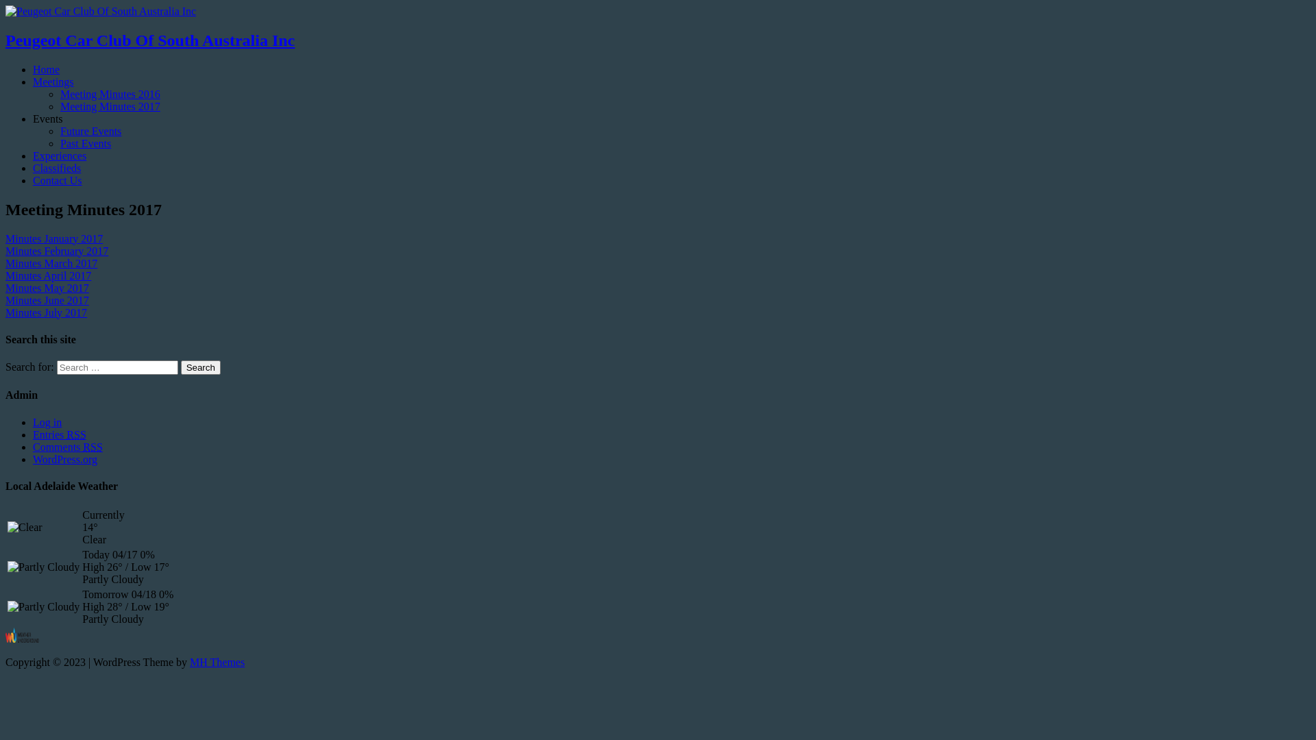 This screenshot has width=1316, height=740. Describe the element at coordinates (110, 95) in the screenshot. I see `Meeting Minutes 2016` at that location.